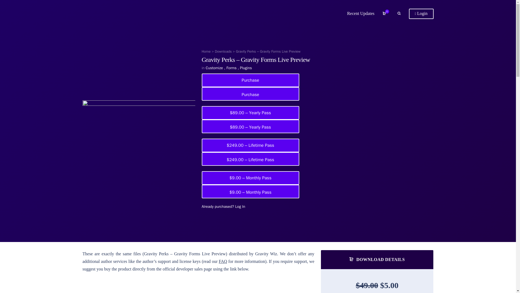  Describe the element at coordinates (231, 68) in the screenshot. I see `Forms` at that location.